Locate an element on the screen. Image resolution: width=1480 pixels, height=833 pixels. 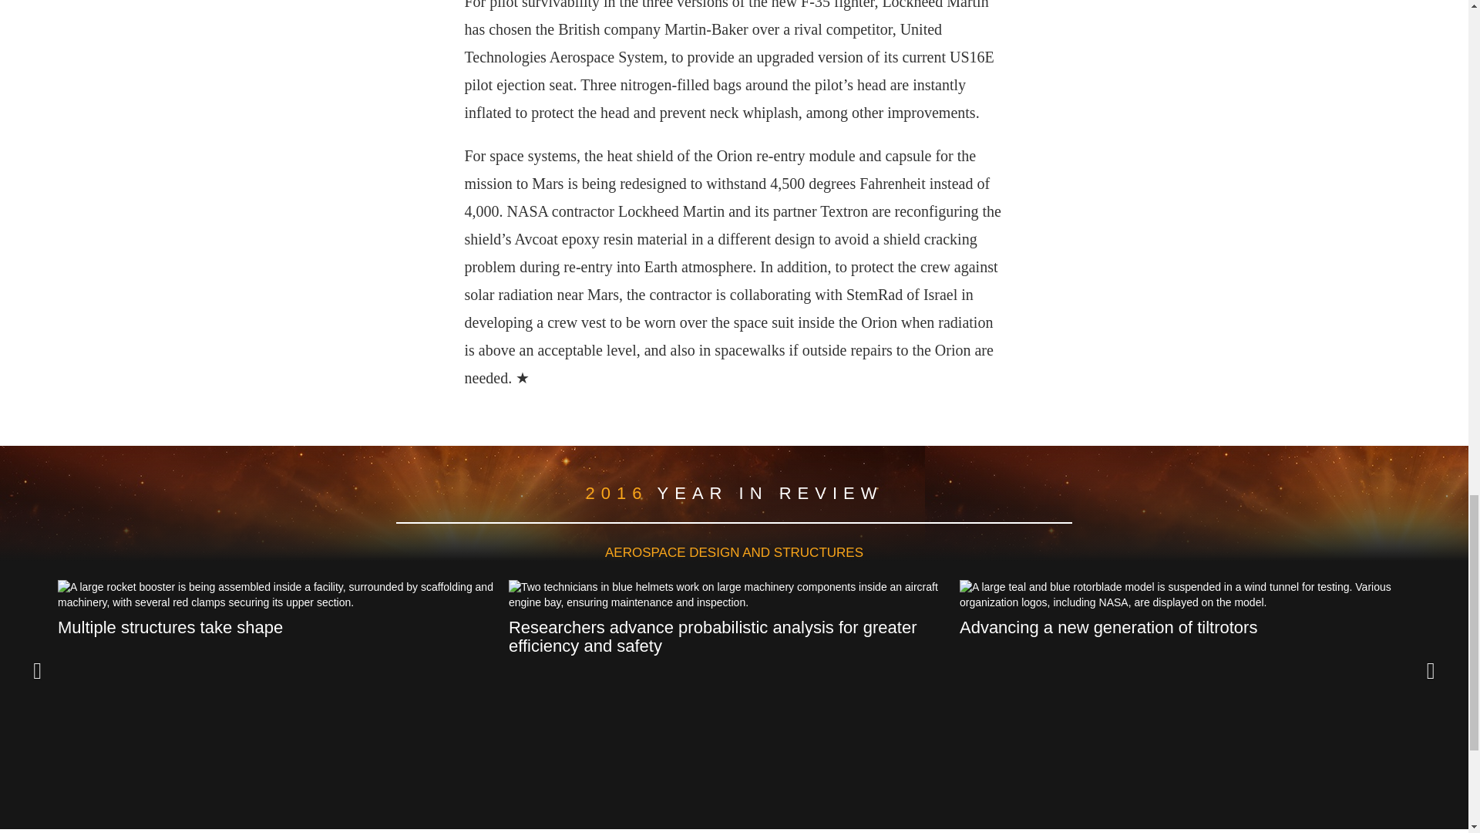
Advancing a new generation of tiltrotors is located at coordinates (1179, 628).